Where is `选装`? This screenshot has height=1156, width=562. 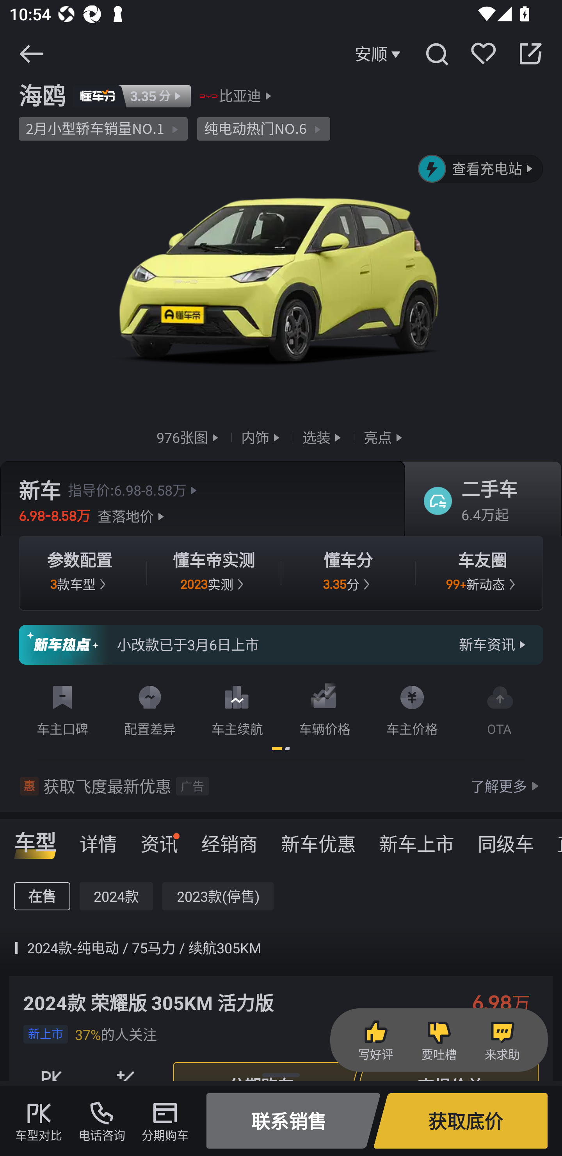 选装 is located at coordinates (323, 437).